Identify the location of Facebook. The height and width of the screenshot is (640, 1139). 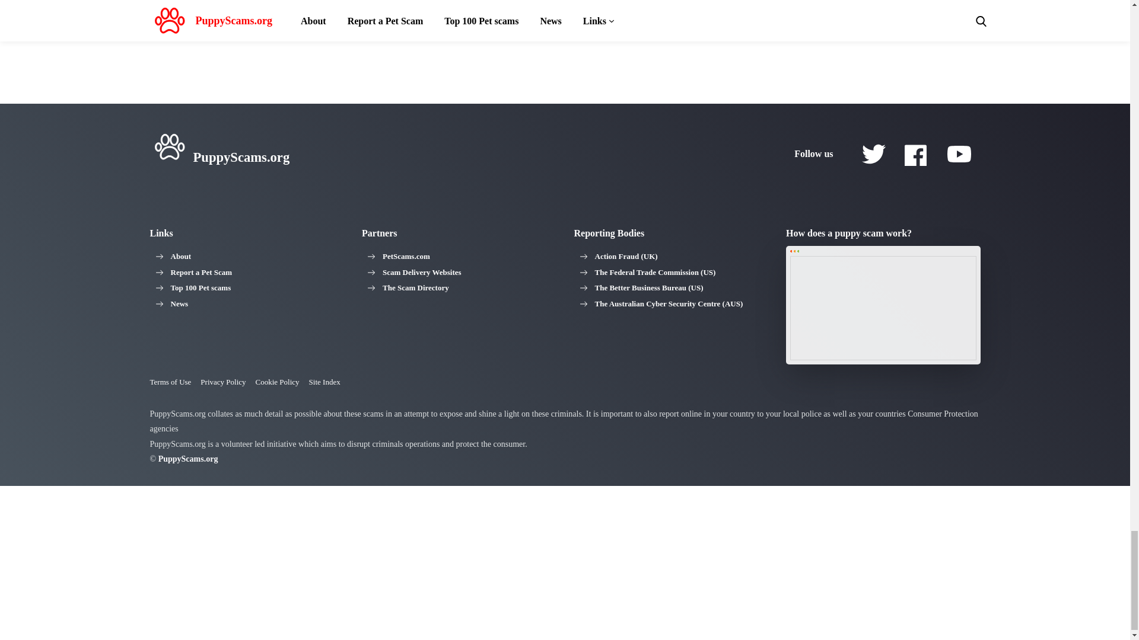
(916, 153).